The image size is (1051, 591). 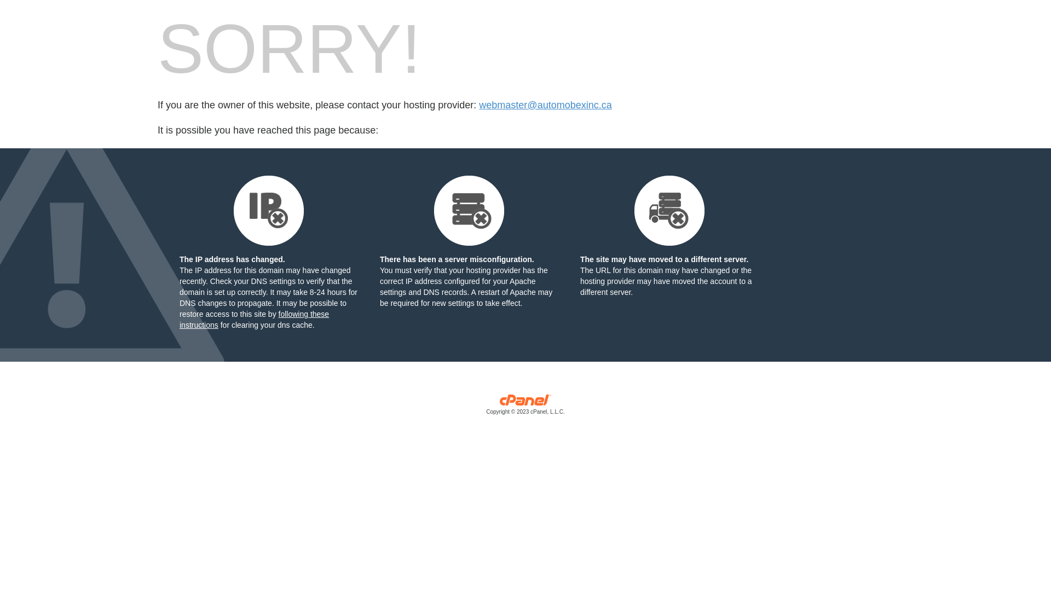 What do you see at coordinates (254, 320) in the screenshot?
I see `following these instructions` at bounding box center [254, 320].